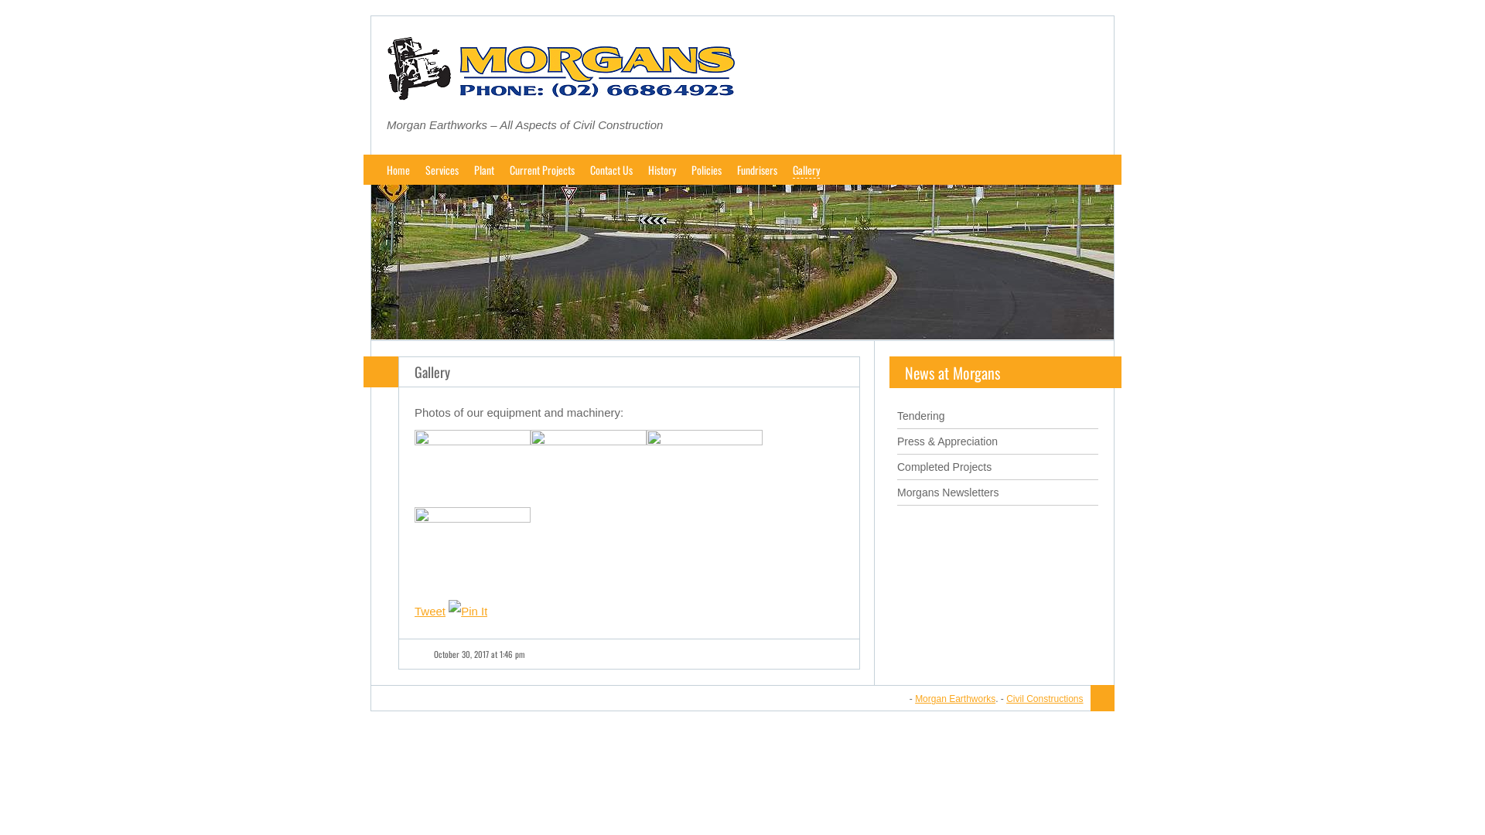 This screenshot has height=835, width=1485. I want to click on Tendering, so click(921, 416).